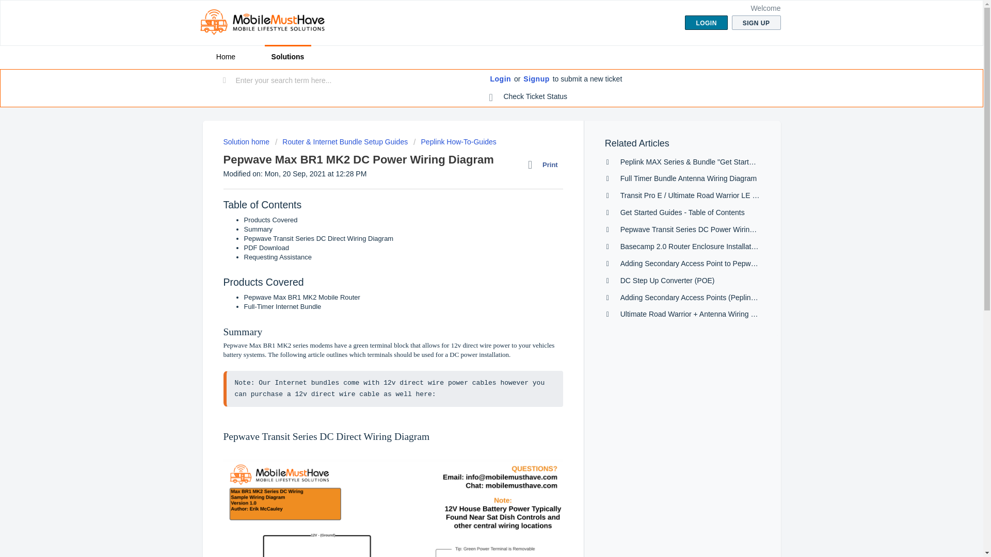 This screenshot has width=991, height=557. Describe the element at coordinates (536, 79) in the screenshot. I see `Signup` at that location.